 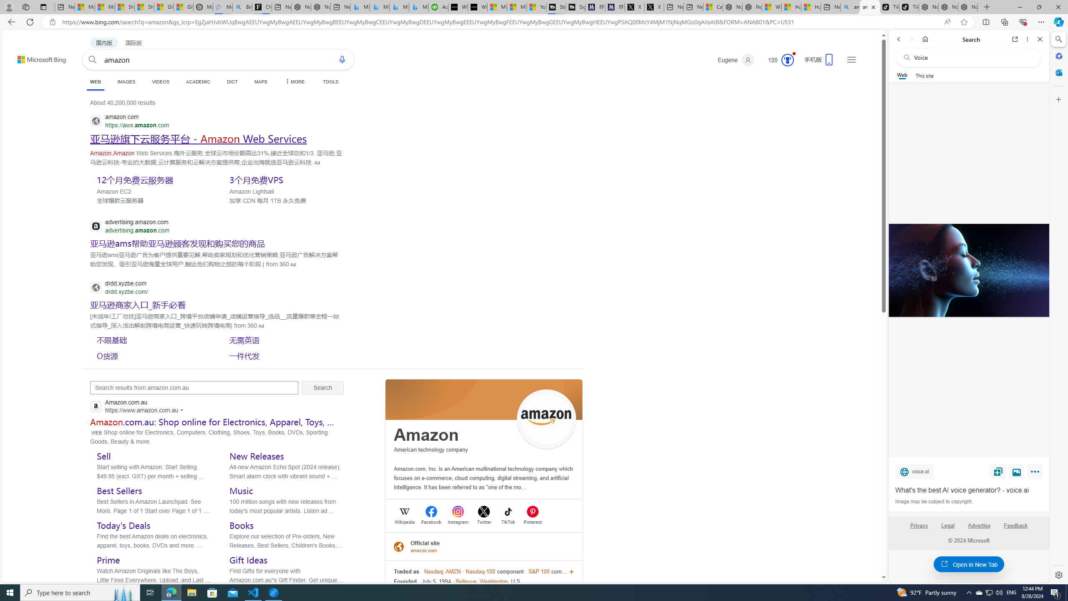 What do you see at coordinates (1028, 39) in the screenshot?
I see `More options` at bounding box center [1028, 39].